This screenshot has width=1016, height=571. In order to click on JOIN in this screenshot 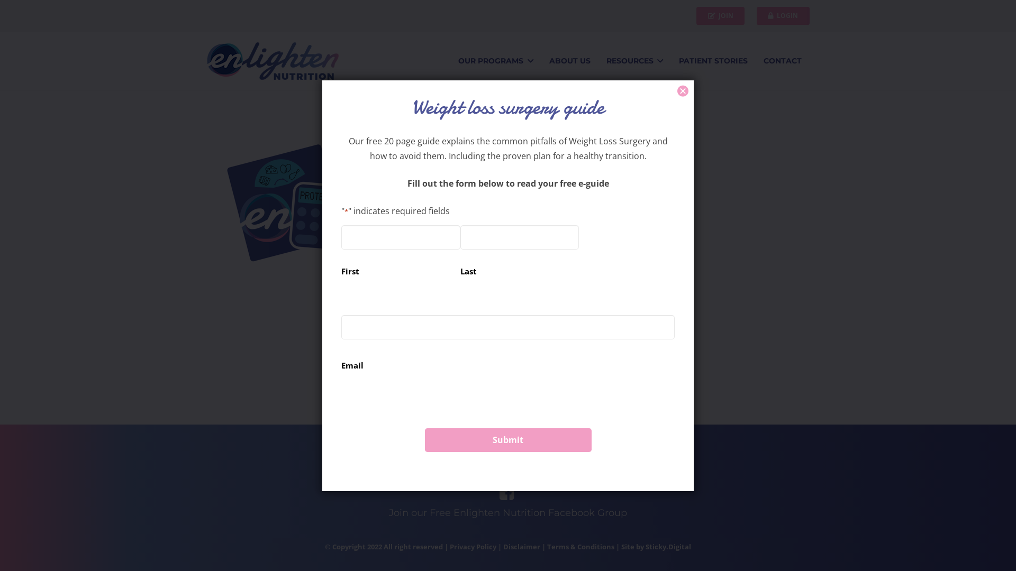, I will do `click(721, 16)`.